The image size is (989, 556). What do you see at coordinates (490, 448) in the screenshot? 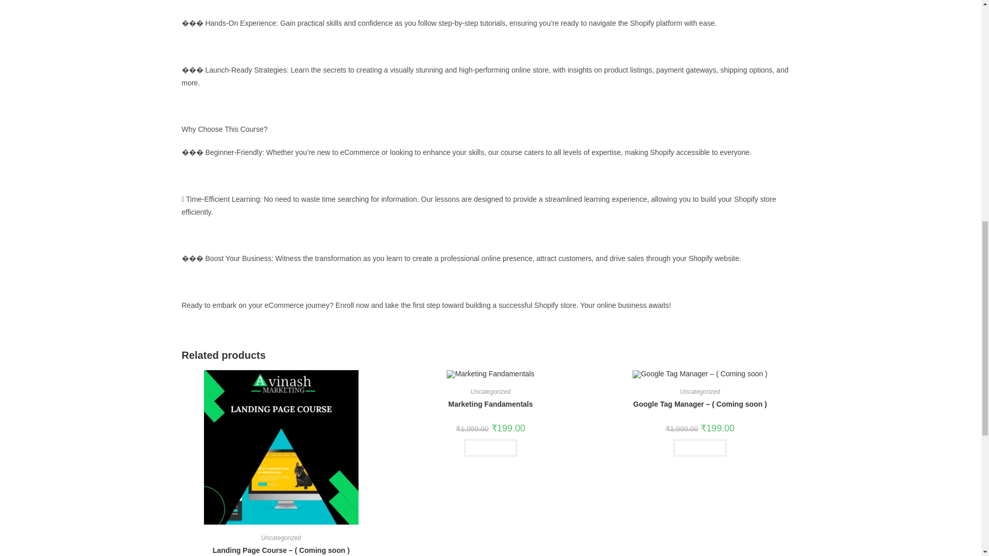
I see `Enroll now` at bounding box center [490, 448].